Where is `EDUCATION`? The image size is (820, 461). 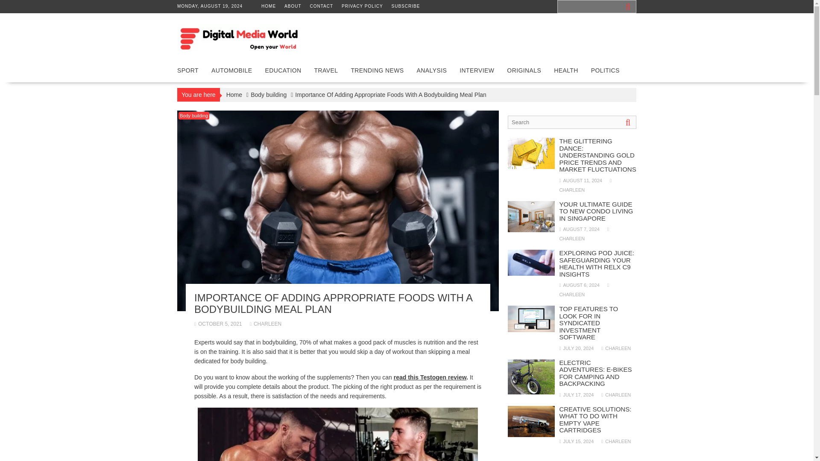 EDUCATION is located at coordinates (284, 70).